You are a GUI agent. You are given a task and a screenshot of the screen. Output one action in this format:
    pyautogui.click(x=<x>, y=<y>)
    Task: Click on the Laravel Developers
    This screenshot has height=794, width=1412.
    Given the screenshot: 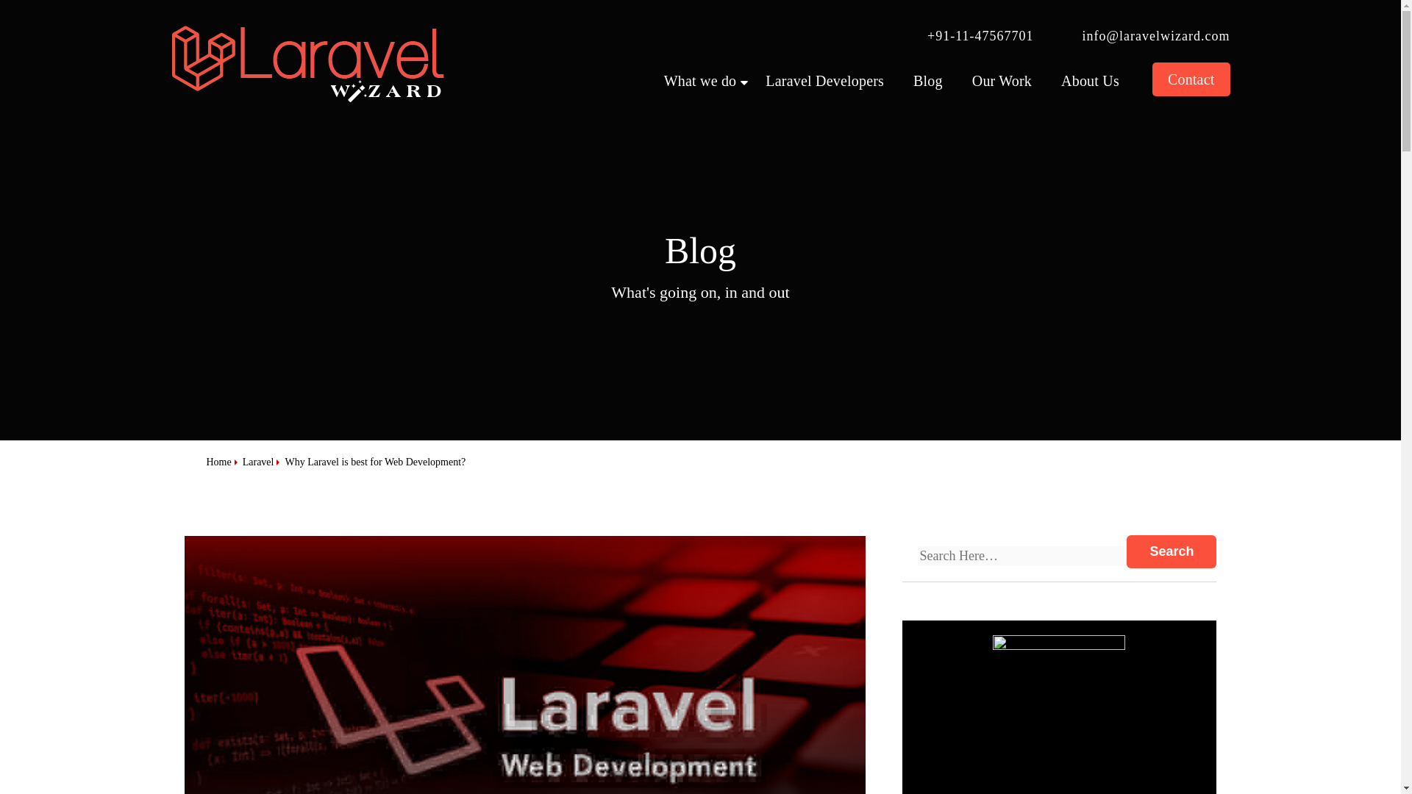 What is the action you would take?
    pyautogui.click(x=824, y=81)
    